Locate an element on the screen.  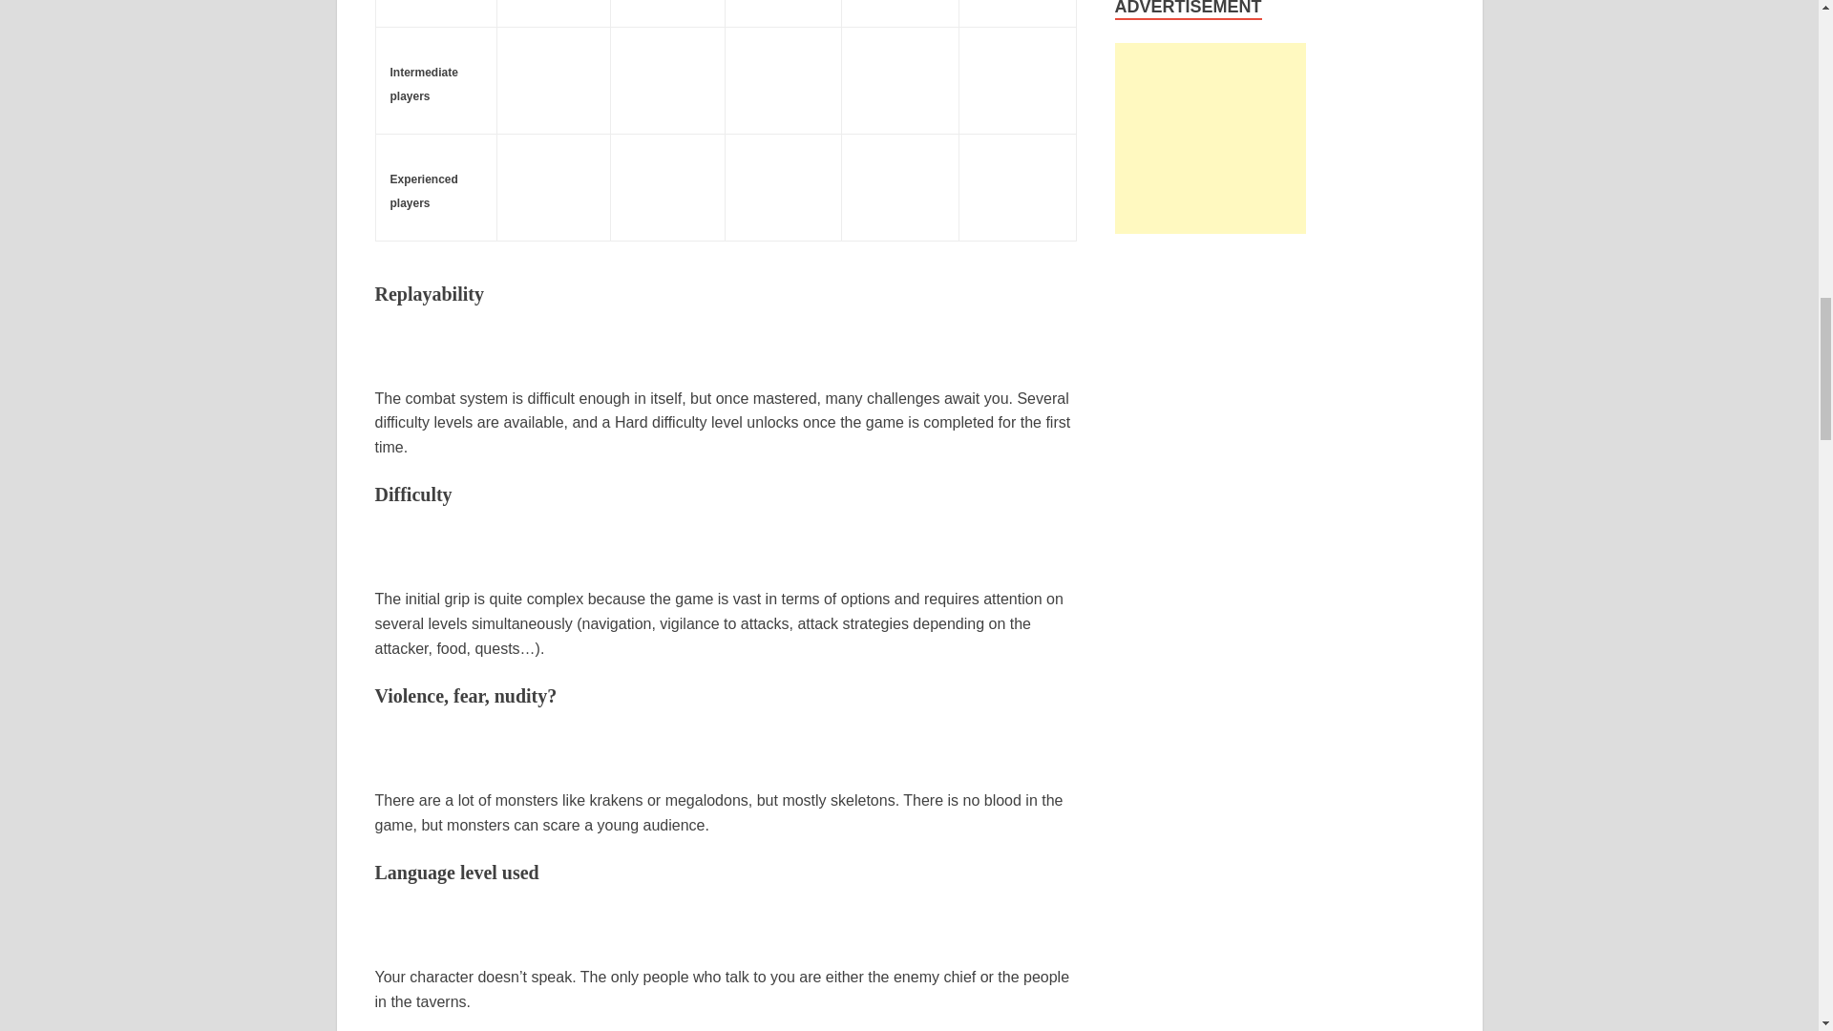
Review: Sea of Thieves 3 is located at coordinates (554, 76).